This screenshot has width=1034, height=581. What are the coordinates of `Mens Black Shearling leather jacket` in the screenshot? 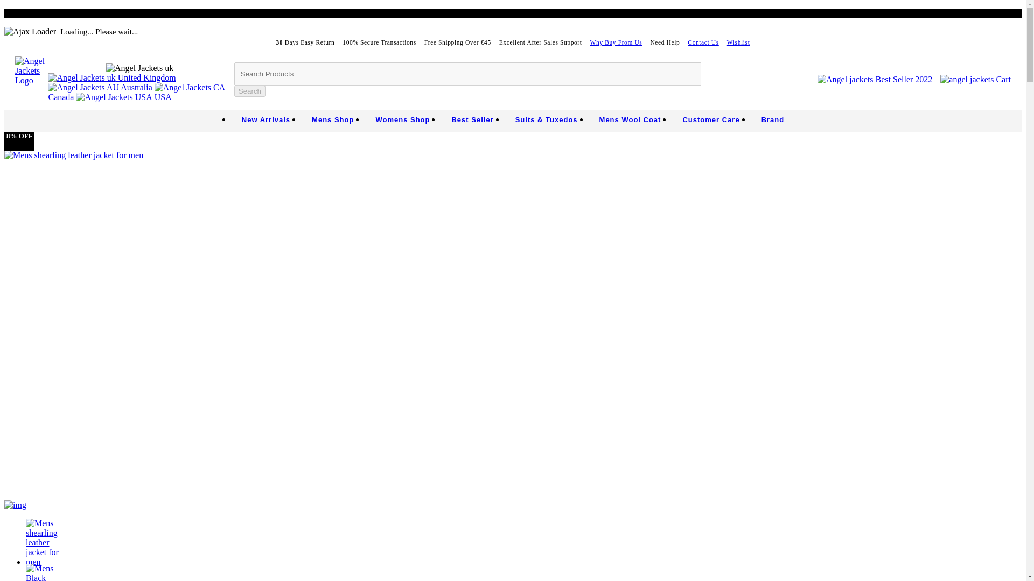 It's located at (47, 572).